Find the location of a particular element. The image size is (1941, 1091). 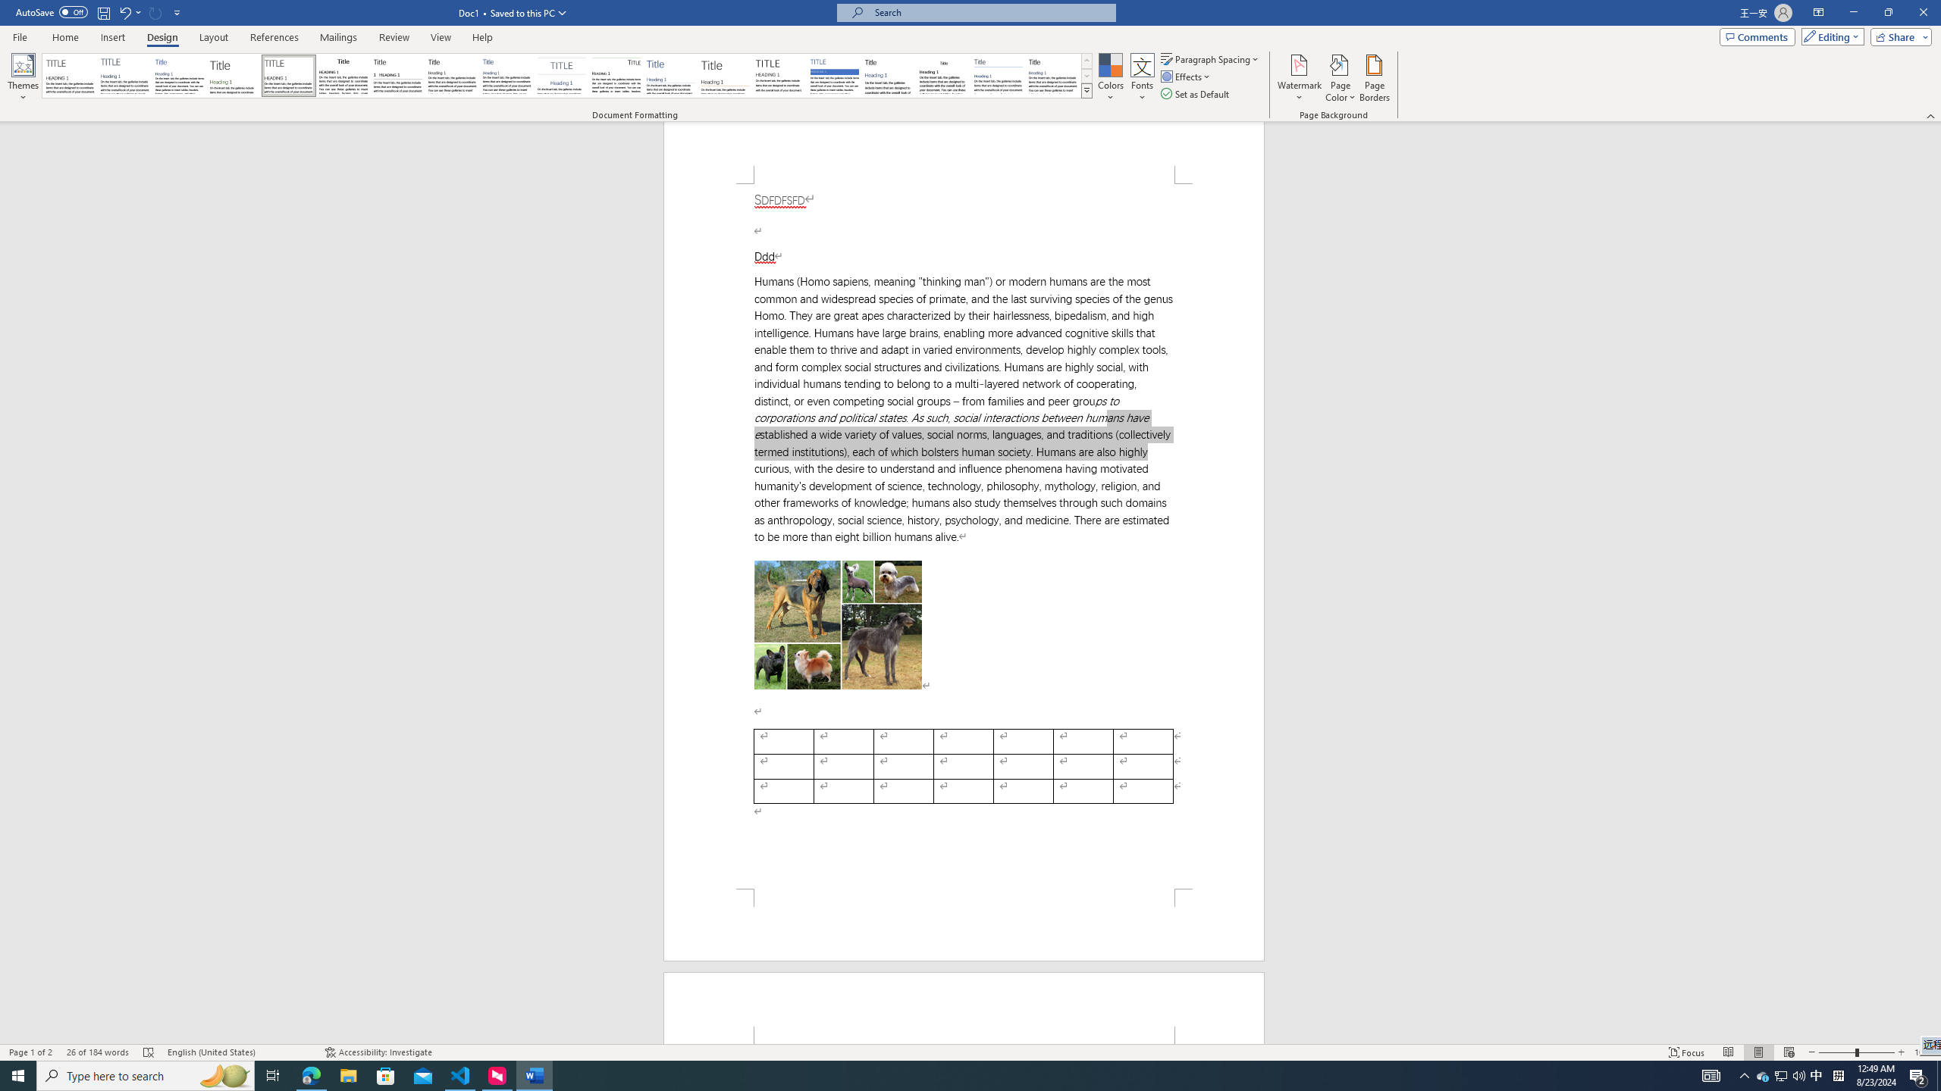

Watermark is located at coordinates (1299, 78).